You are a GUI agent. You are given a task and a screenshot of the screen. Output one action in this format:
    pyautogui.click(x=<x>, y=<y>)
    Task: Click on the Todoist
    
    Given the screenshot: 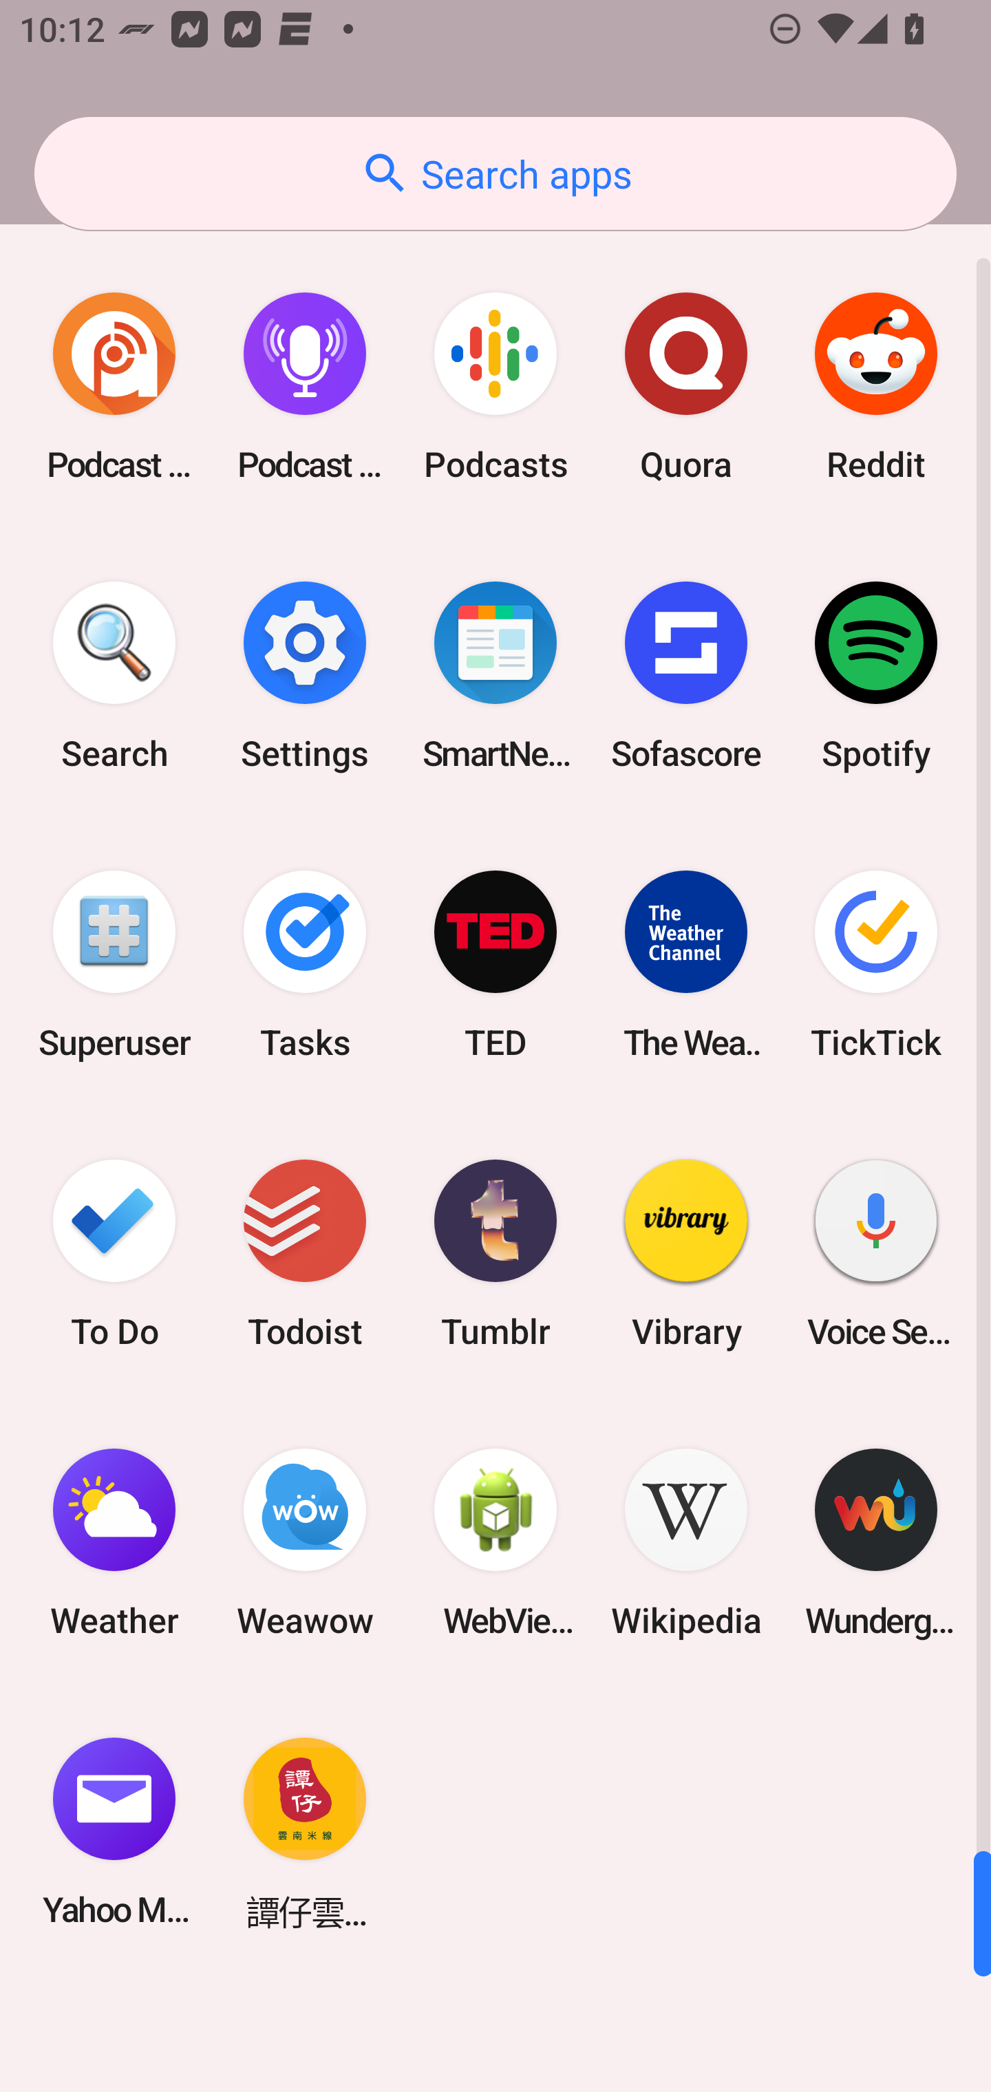 What is the action you would take?
    pyautogui.click(x=305, y=1252)
    